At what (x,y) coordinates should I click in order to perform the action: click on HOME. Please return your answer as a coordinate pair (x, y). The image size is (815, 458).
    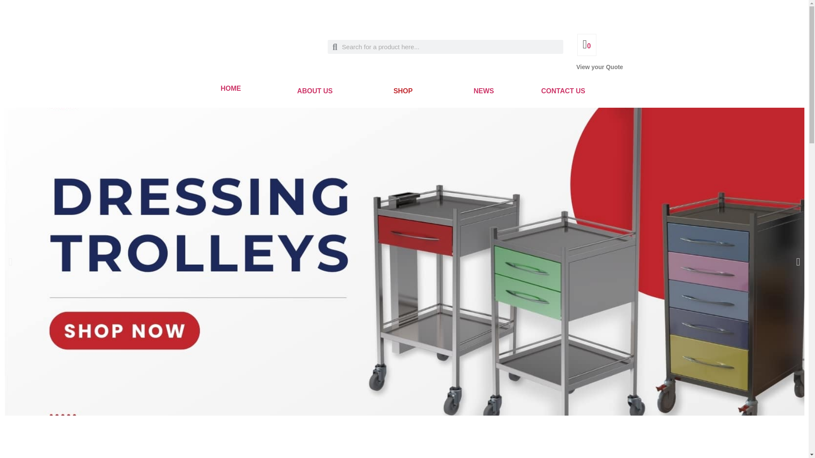
    Looking at the image, I should click on (231, 88).